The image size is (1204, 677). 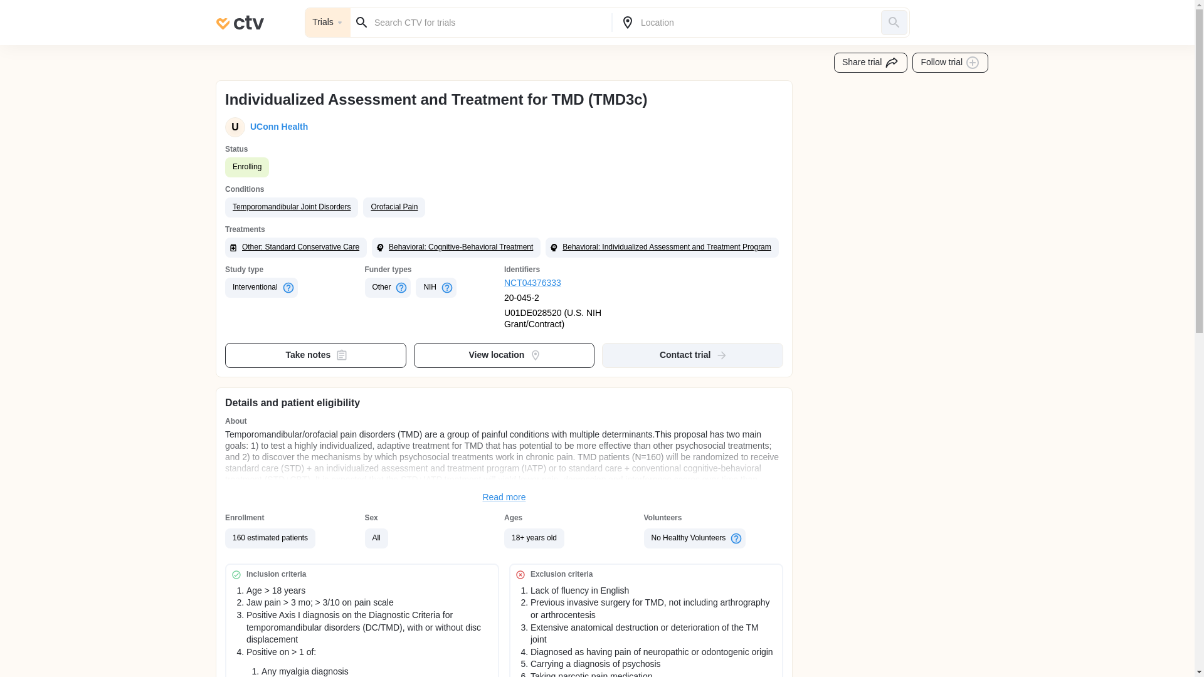 I want to click on View location, so click(x=504, y=355).